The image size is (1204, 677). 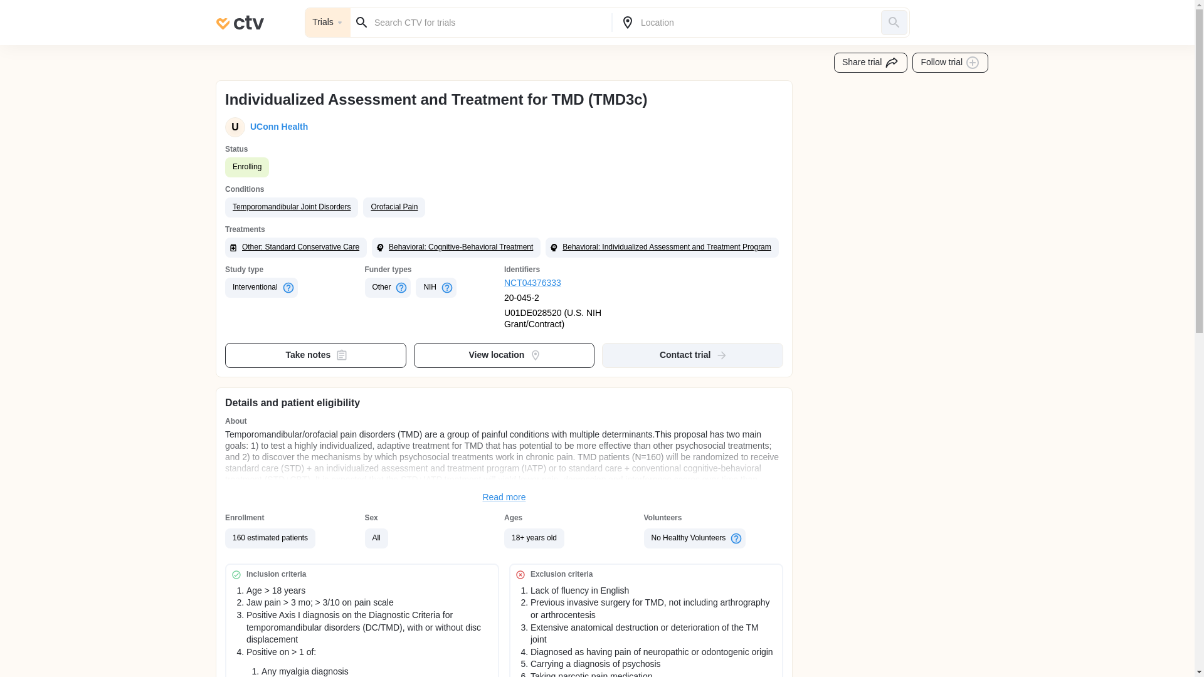 I want to click on View location, so click(x=504, y=355).